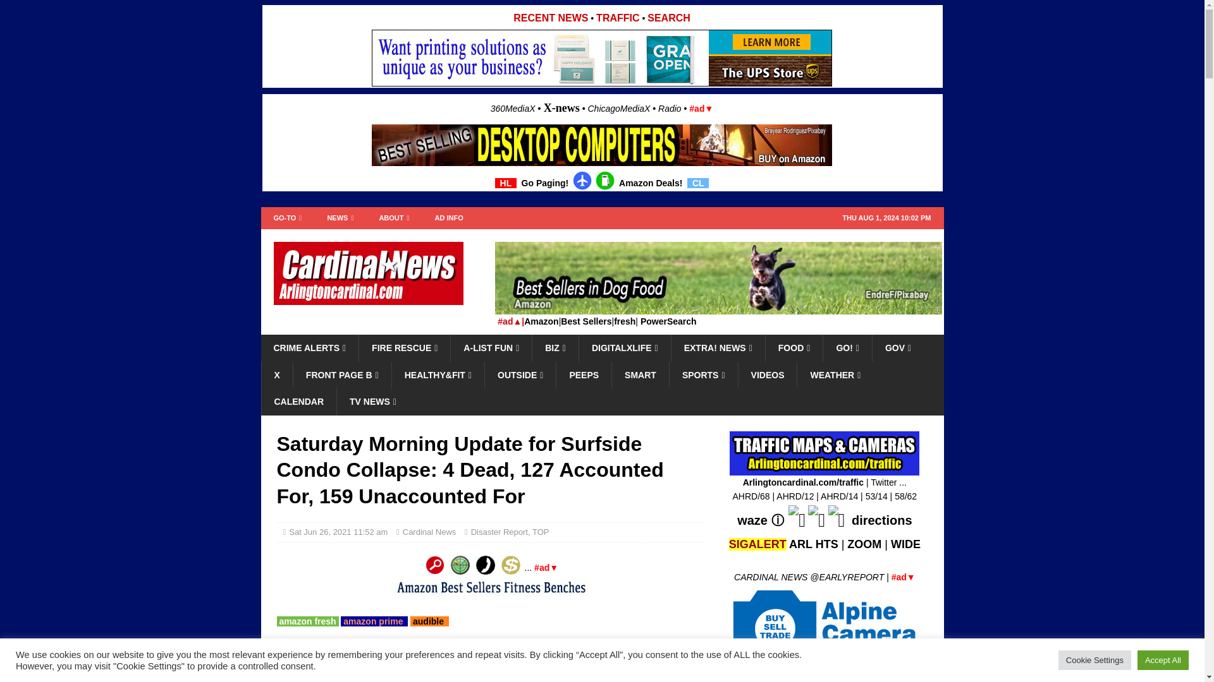  Describe the element at coordinates (651, 183) in the screenshot. I see `Amazon Deals!` at that location.